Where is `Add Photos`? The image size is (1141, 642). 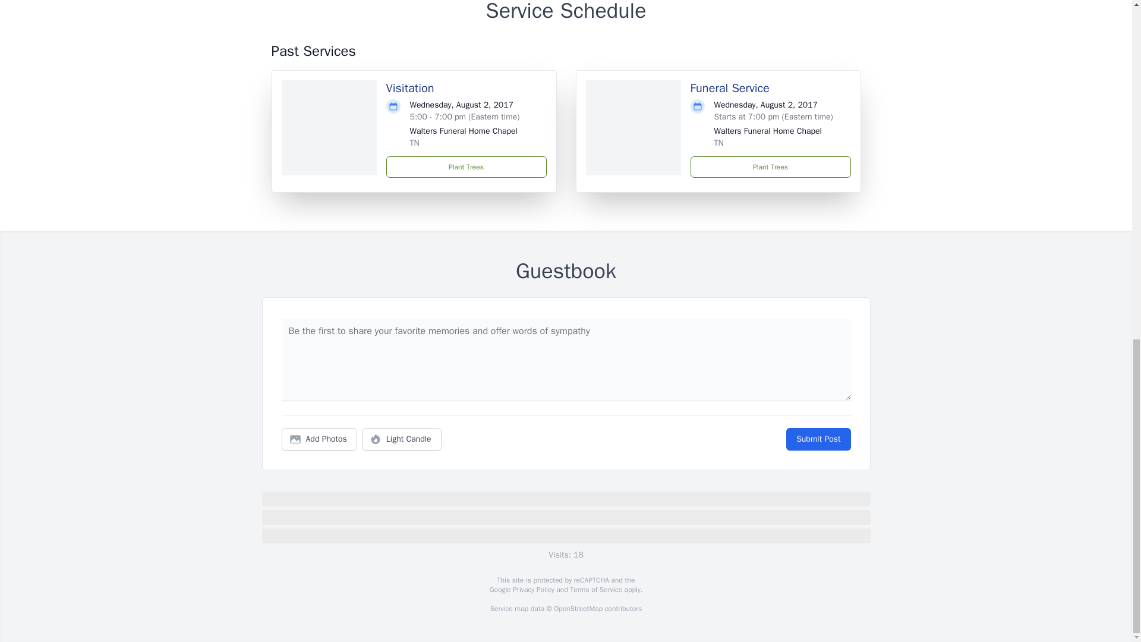 Add Photos is located at coordinates (319, 439).